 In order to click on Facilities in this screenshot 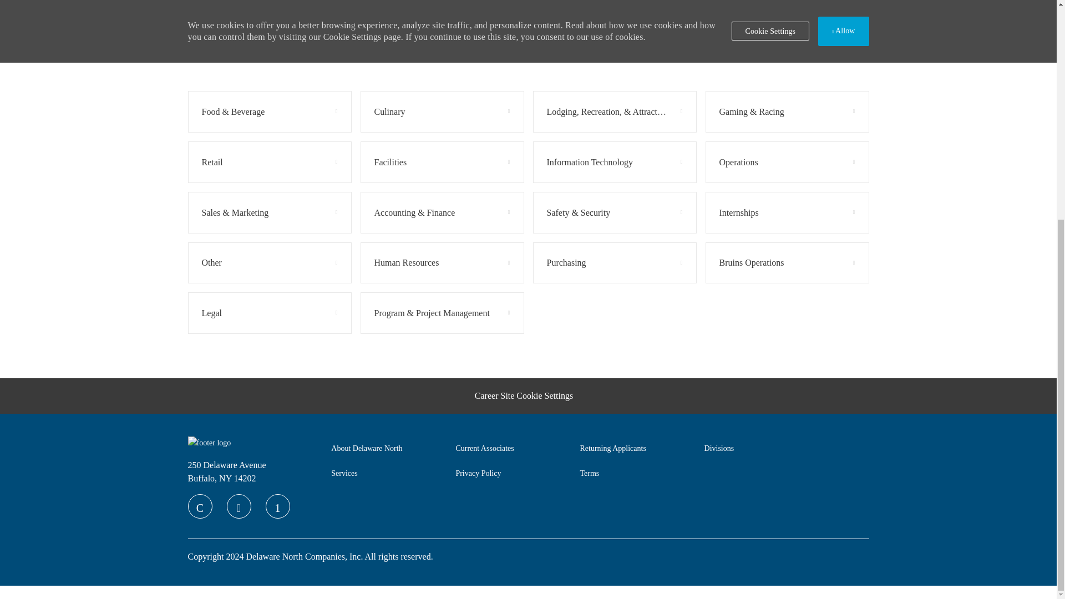, I will do `click(442, 162)`.